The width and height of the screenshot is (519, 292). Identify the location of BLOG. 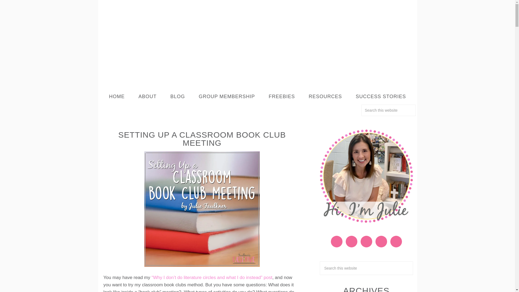
(177, 97).